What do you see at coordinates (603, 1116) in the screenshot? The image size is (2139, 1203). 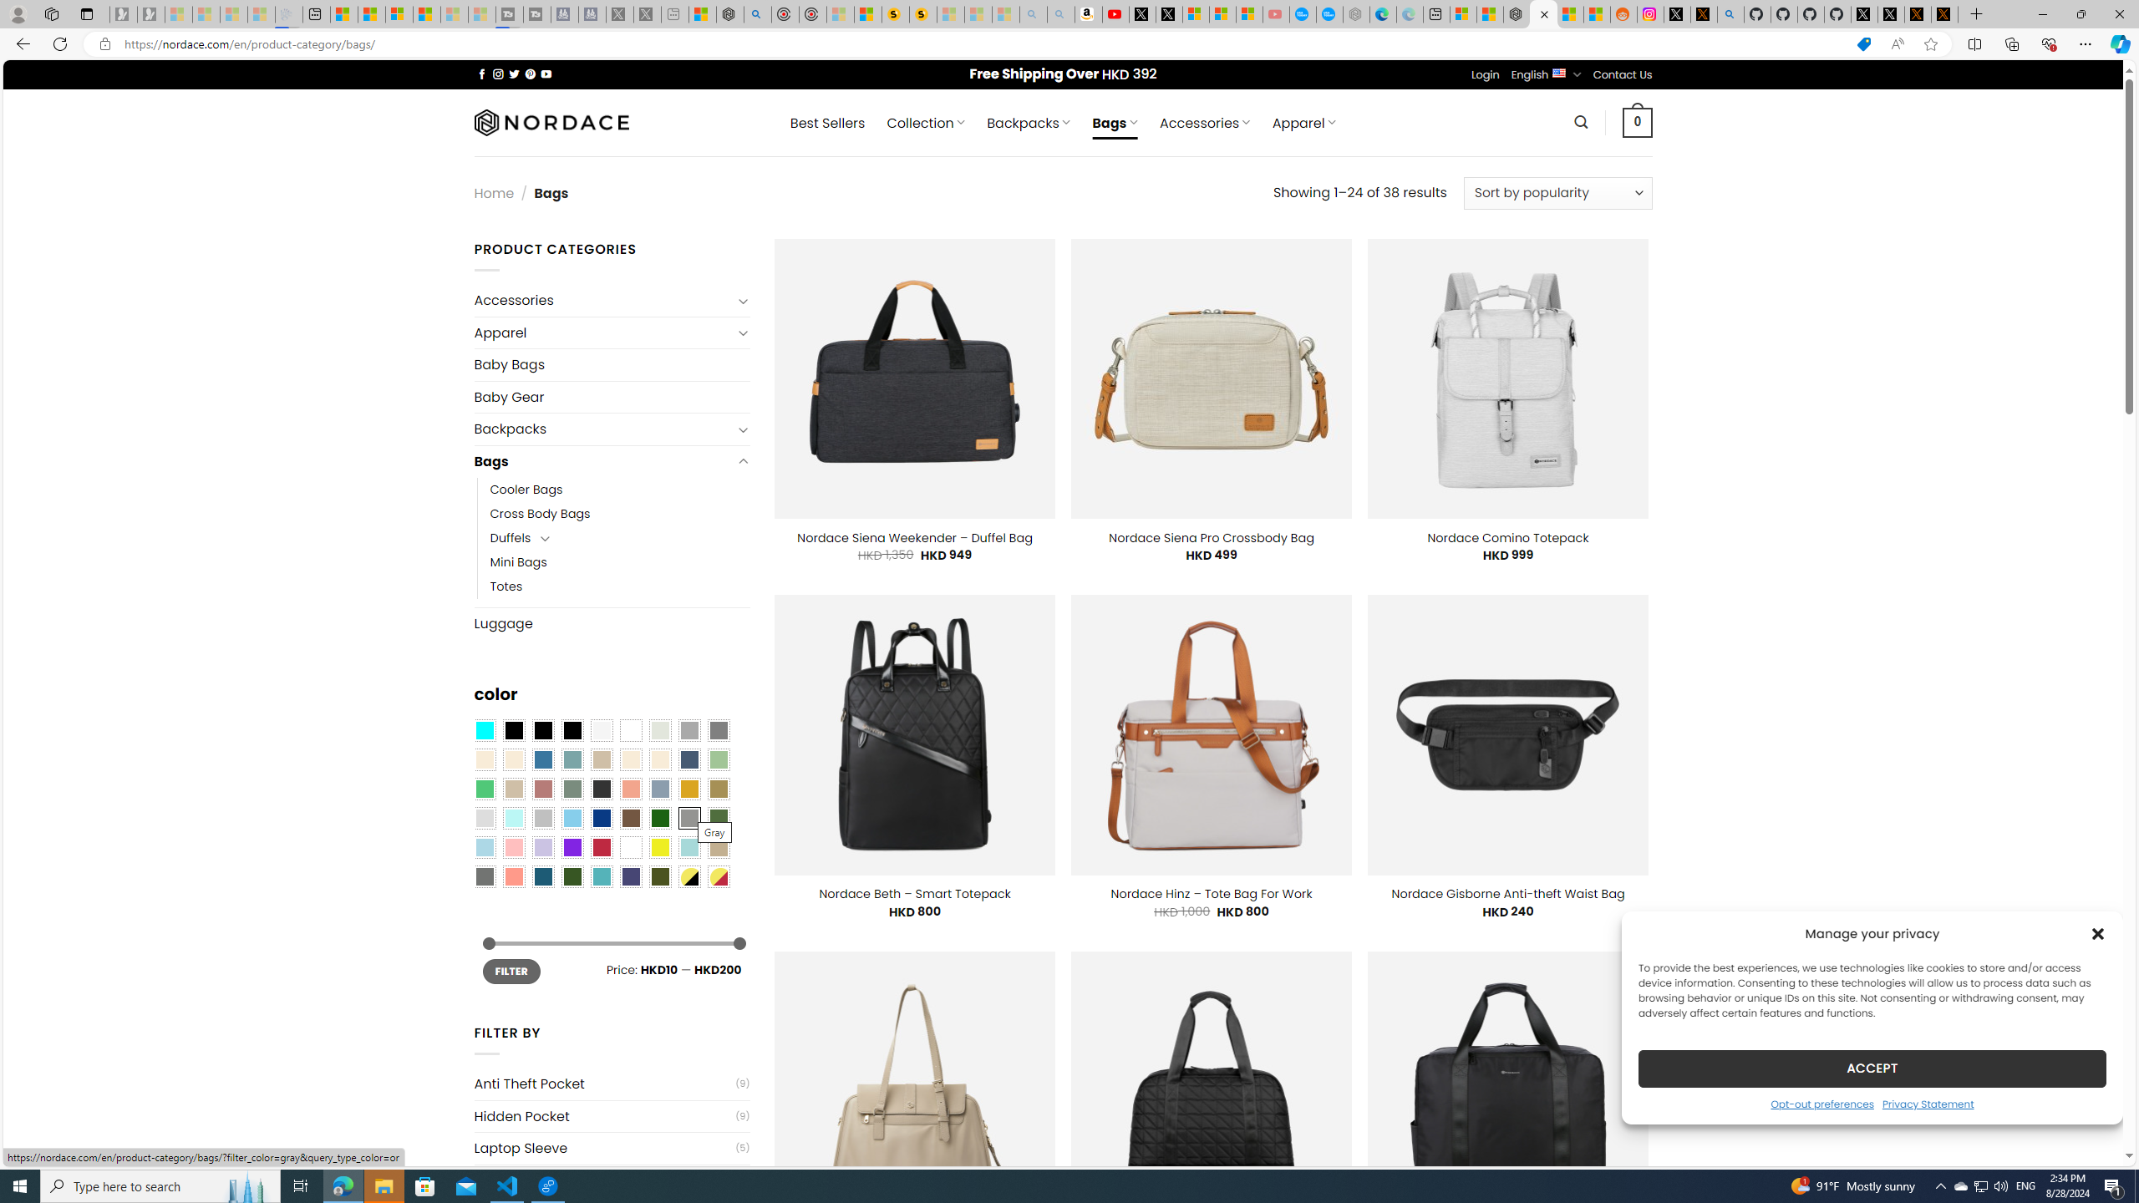 I see `Hidden Pocket` at bounding box center [603, 1116].